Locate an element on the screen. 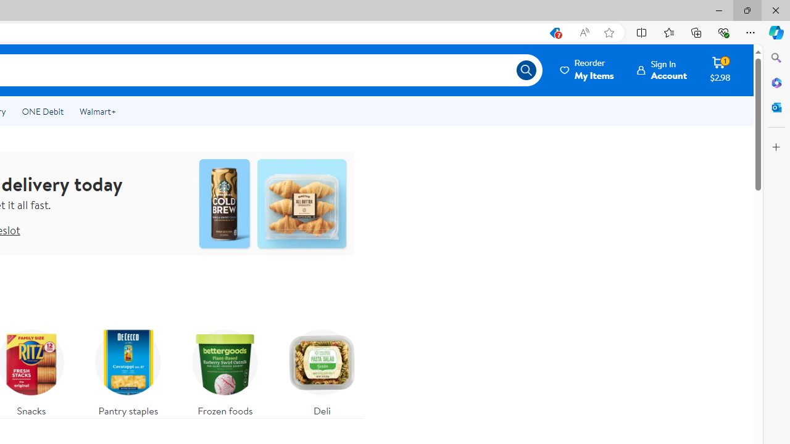  Search is located at coordinates (776, 58).